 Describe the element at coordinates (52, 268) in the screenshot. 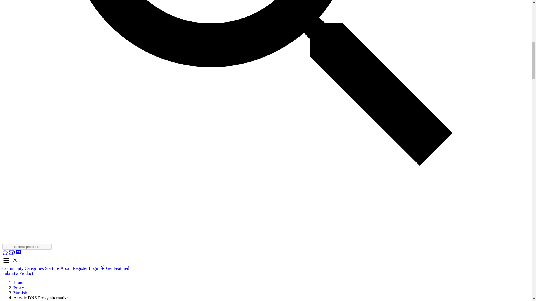

I see `Startups` at that location.